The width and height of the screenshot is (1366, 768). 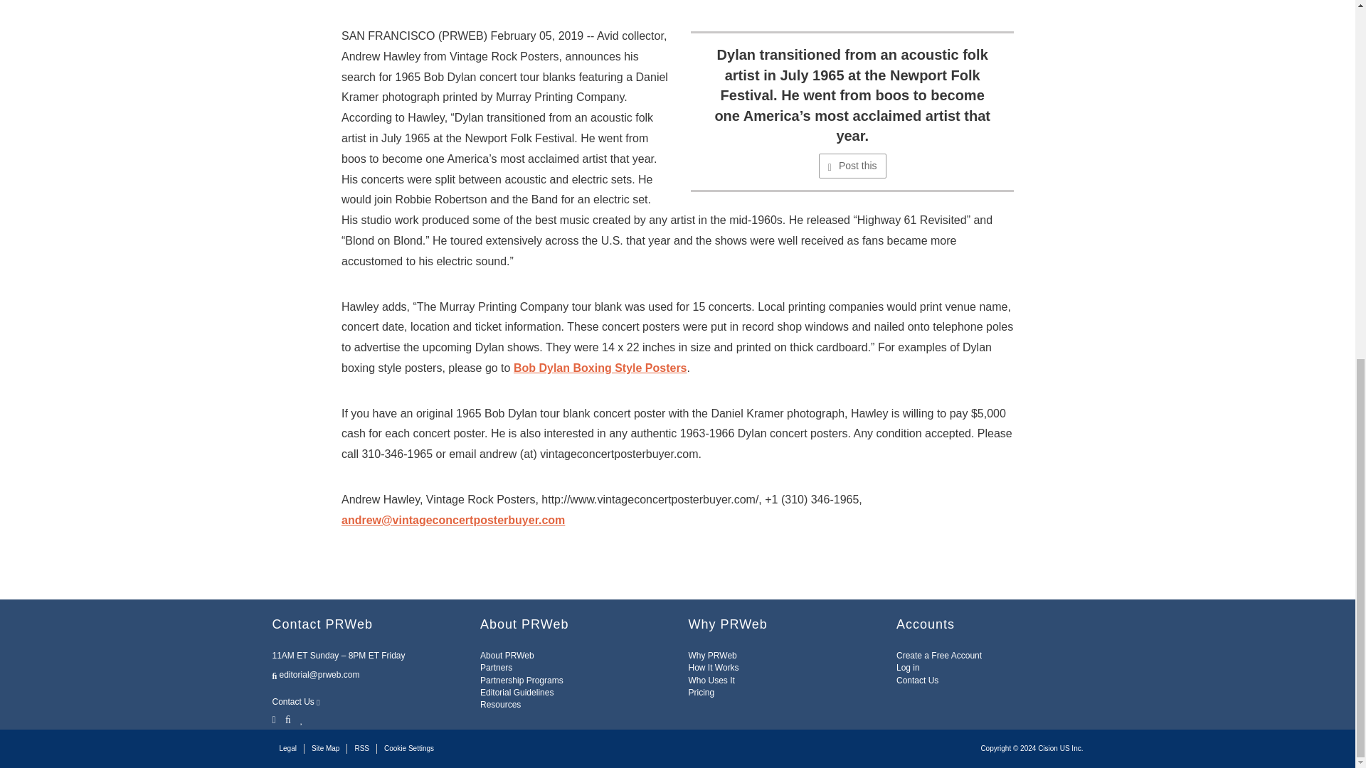 I want to click on Partners, so click(x=497, y=668).